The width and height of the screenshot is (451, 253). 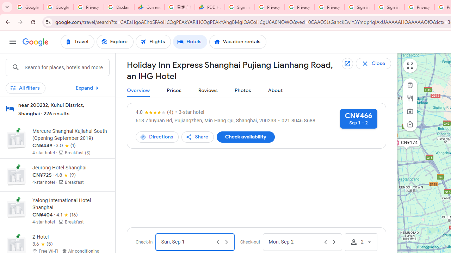 What do you see at coordinates (89, 88) in the screenshot?
I see `Expand` at bounding box center [89, 88].